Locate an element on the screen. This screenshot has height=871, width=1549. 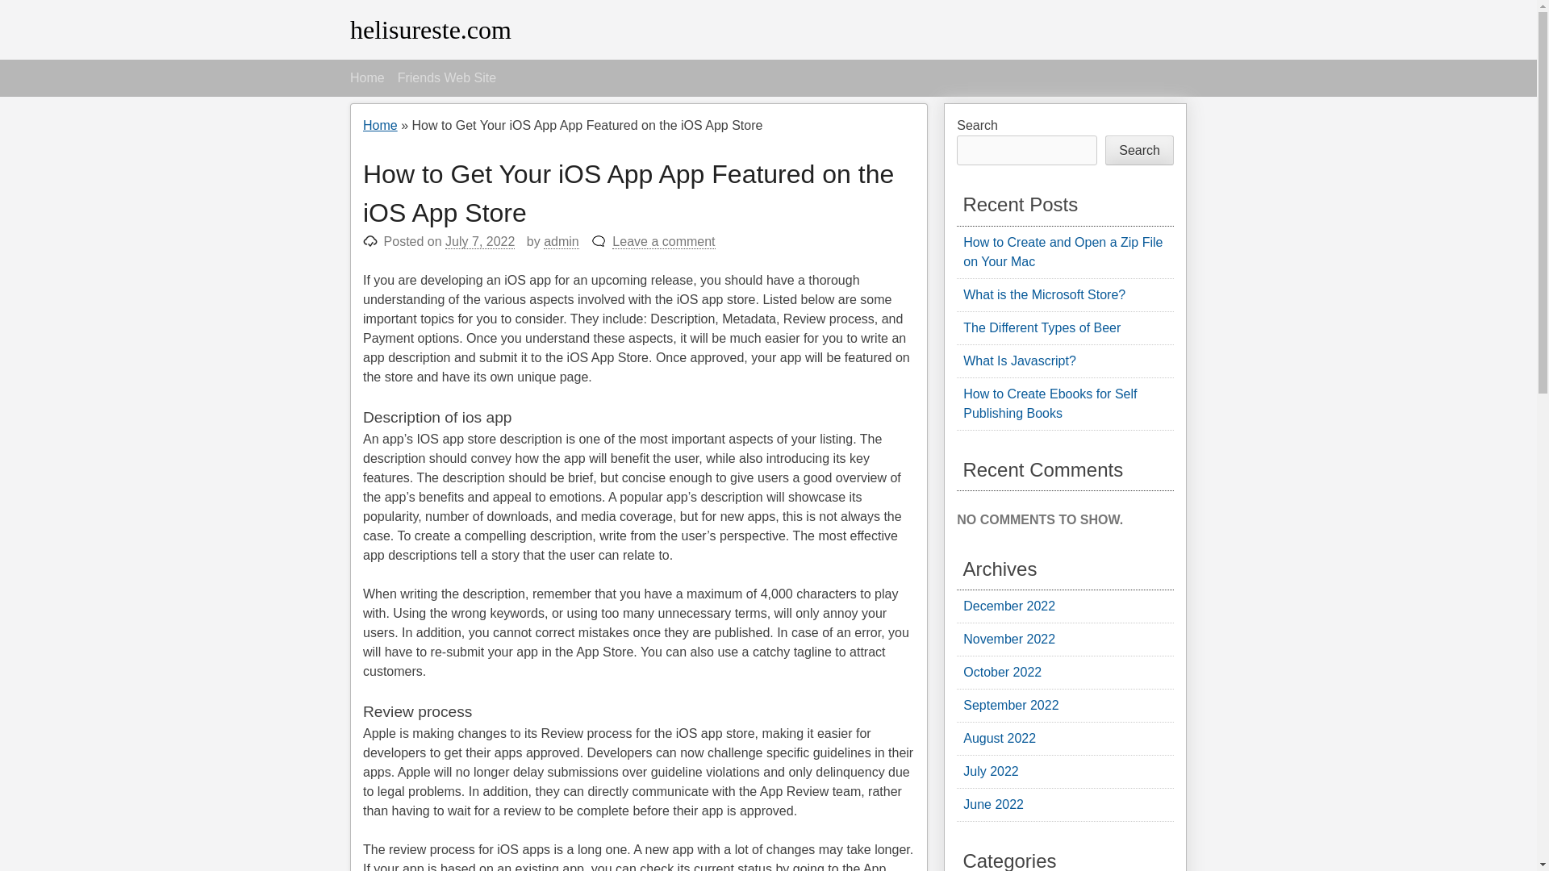
admin is located at coordinates (562, 241).